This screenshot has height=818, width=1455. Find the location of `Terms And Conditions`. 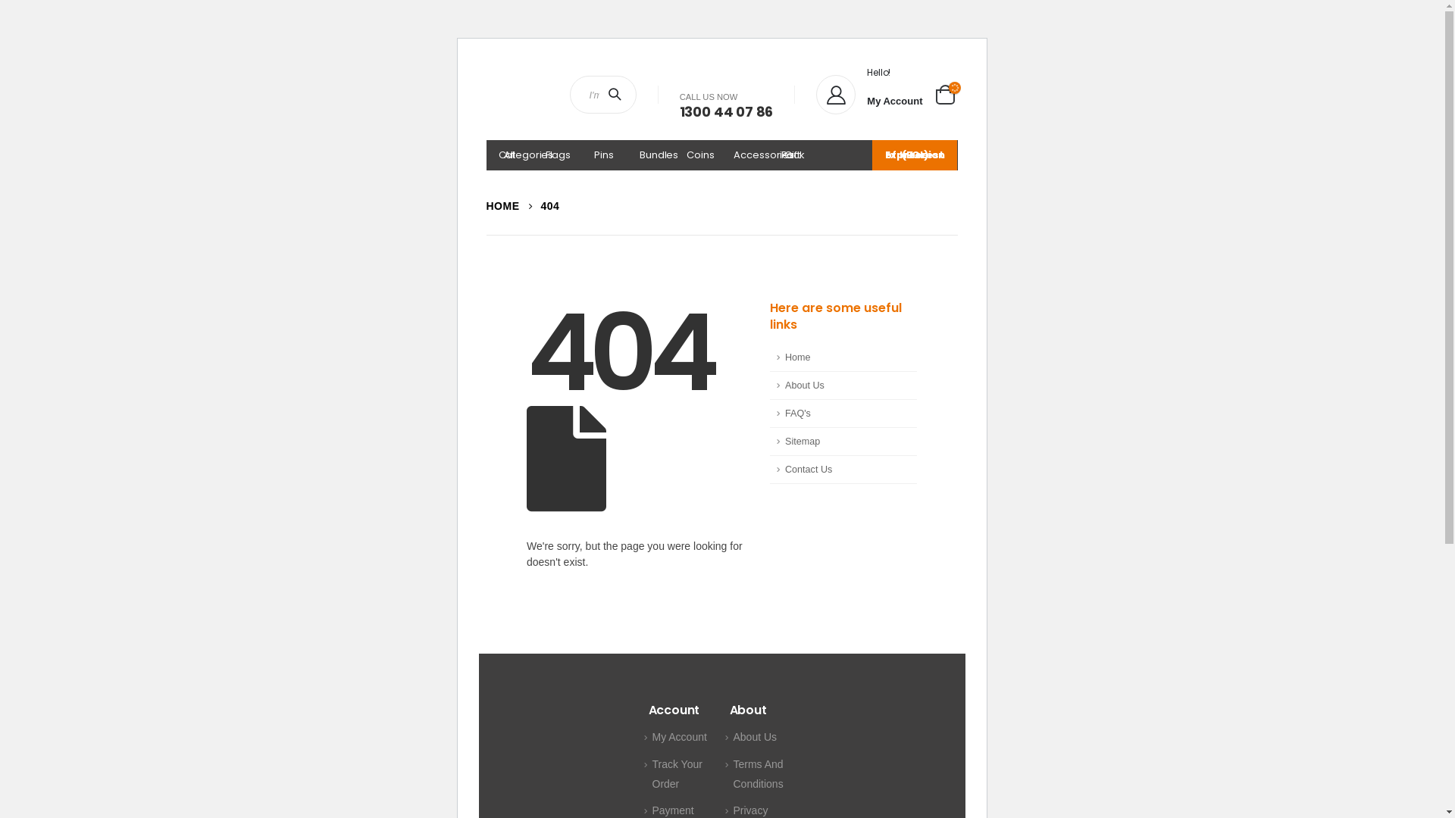

Terms And Conditions is located at coordinates (759, 774).